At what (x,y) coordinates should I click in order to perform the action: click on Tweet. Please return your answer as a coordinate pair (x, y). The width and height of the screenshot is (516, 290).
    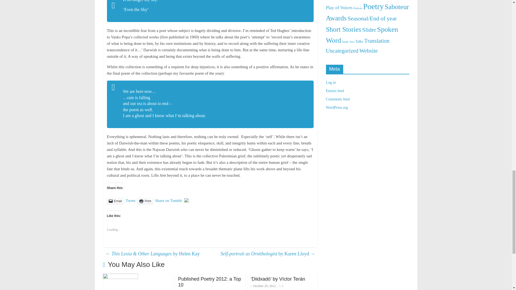
    Looking at the image, I should click on (131, 200).